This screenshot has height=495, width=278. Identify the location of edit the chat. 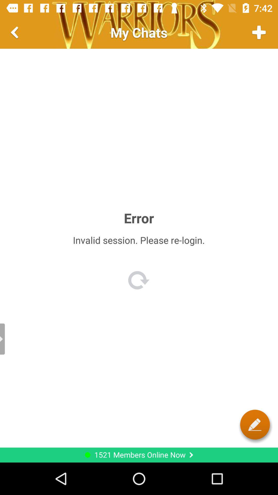
(255, 424).